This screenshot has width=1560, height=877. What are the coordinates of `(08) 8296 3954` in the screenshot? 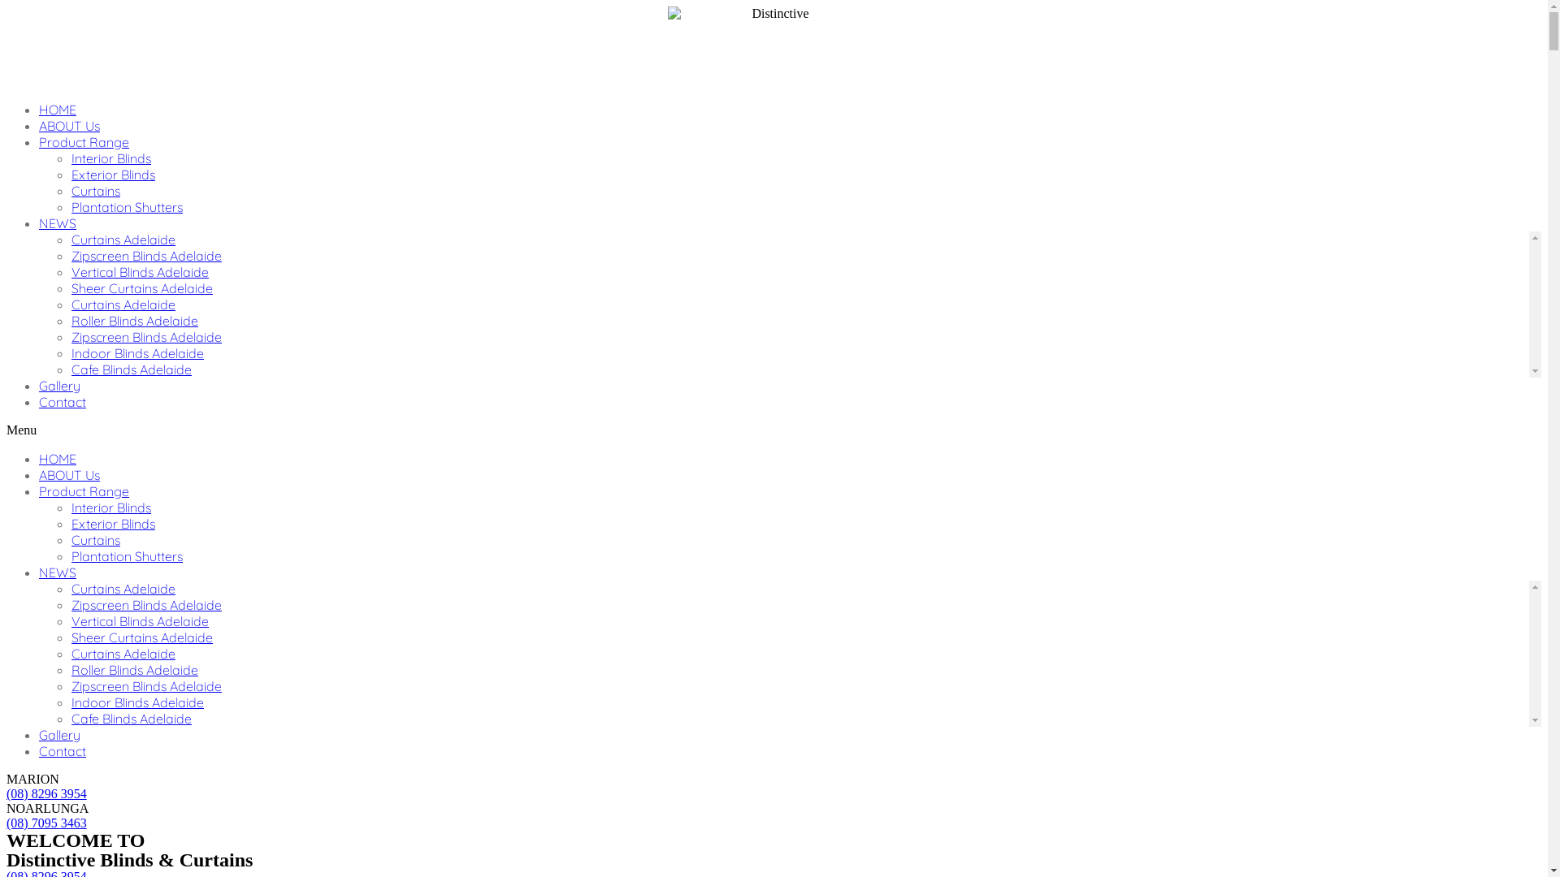 It's located at (47, 794).